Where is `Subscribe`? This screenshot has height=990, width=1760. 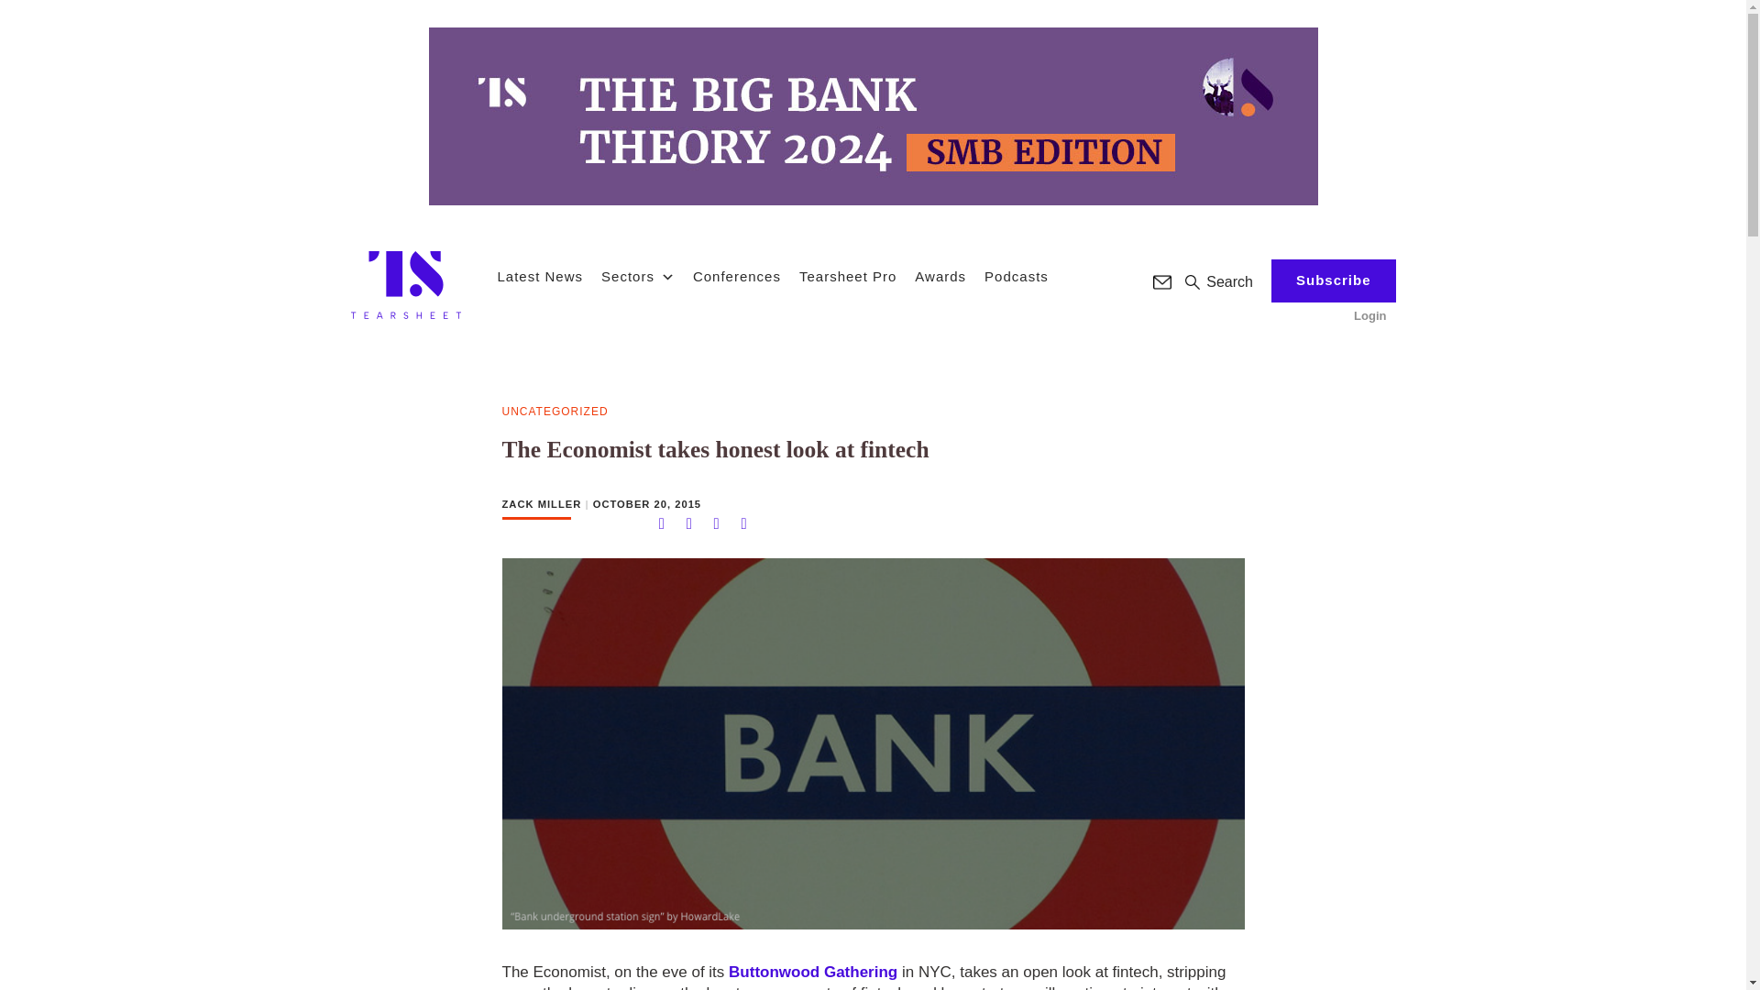 Subscribe is located at coordinates (1333, 280).